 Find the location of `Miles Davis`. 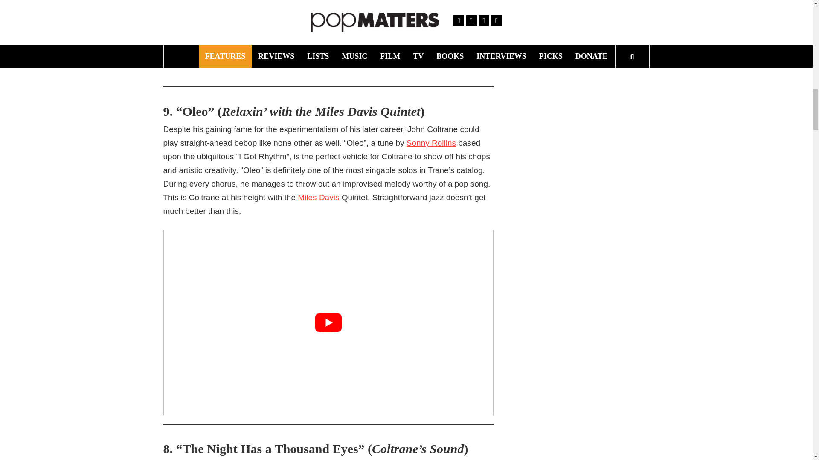

Miles Davis is located at coordinates (318, 197).